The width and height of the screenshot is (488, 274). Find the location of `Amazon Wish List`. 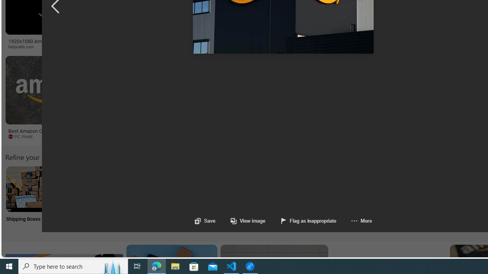

Amazon Wish List is located at coordinates (381, 189).